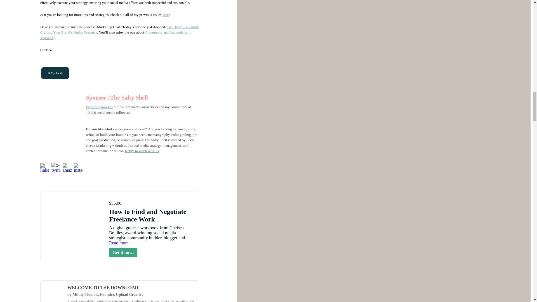 The height and width of the screenshot is (302, 537). I want to click on Community and Authenticity in Marketing, so click(116, 35).